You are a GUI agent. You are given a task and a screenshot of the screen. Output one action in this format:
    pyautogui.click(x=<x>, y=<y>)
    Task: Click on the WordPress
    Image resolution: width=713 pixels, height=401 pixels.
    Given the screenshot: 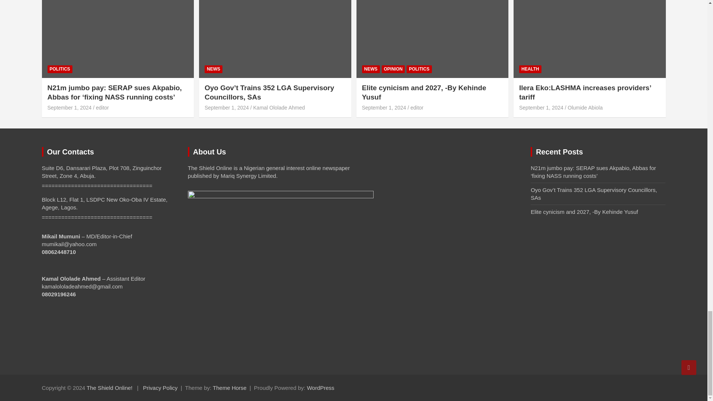 What is the action you would take?
    pyautogui.click(x=320, y=388)
    